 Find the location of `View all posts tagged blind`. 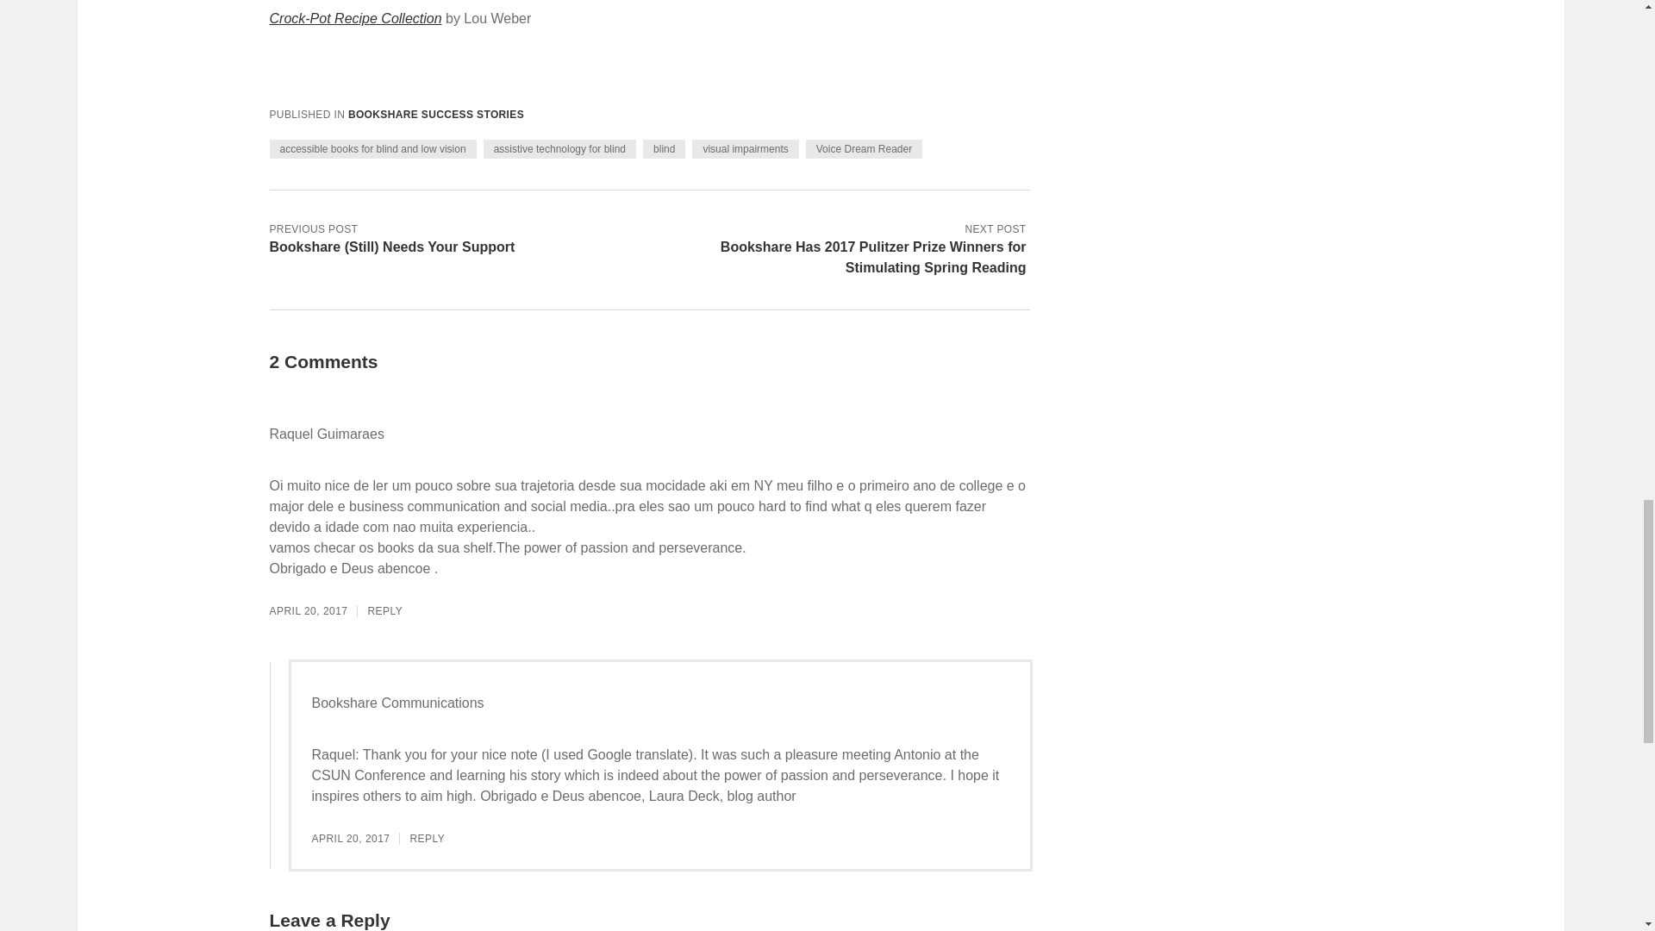

View all posts tagged blind is located at coordinates (664, 148).